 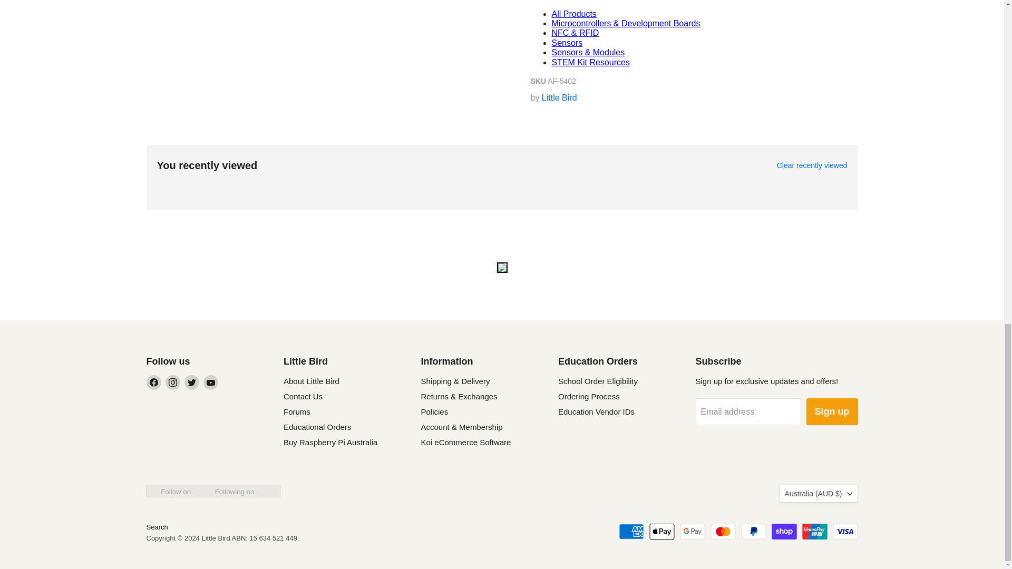 What do you see at coordinates (753, 531) in the screenshot?
I see `PayPal` at bounding box center [753, 531].